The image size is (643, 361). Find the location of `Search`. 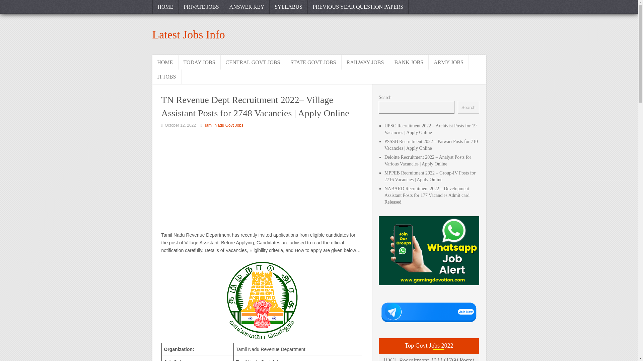

Search is located at coordinates (468, 107).